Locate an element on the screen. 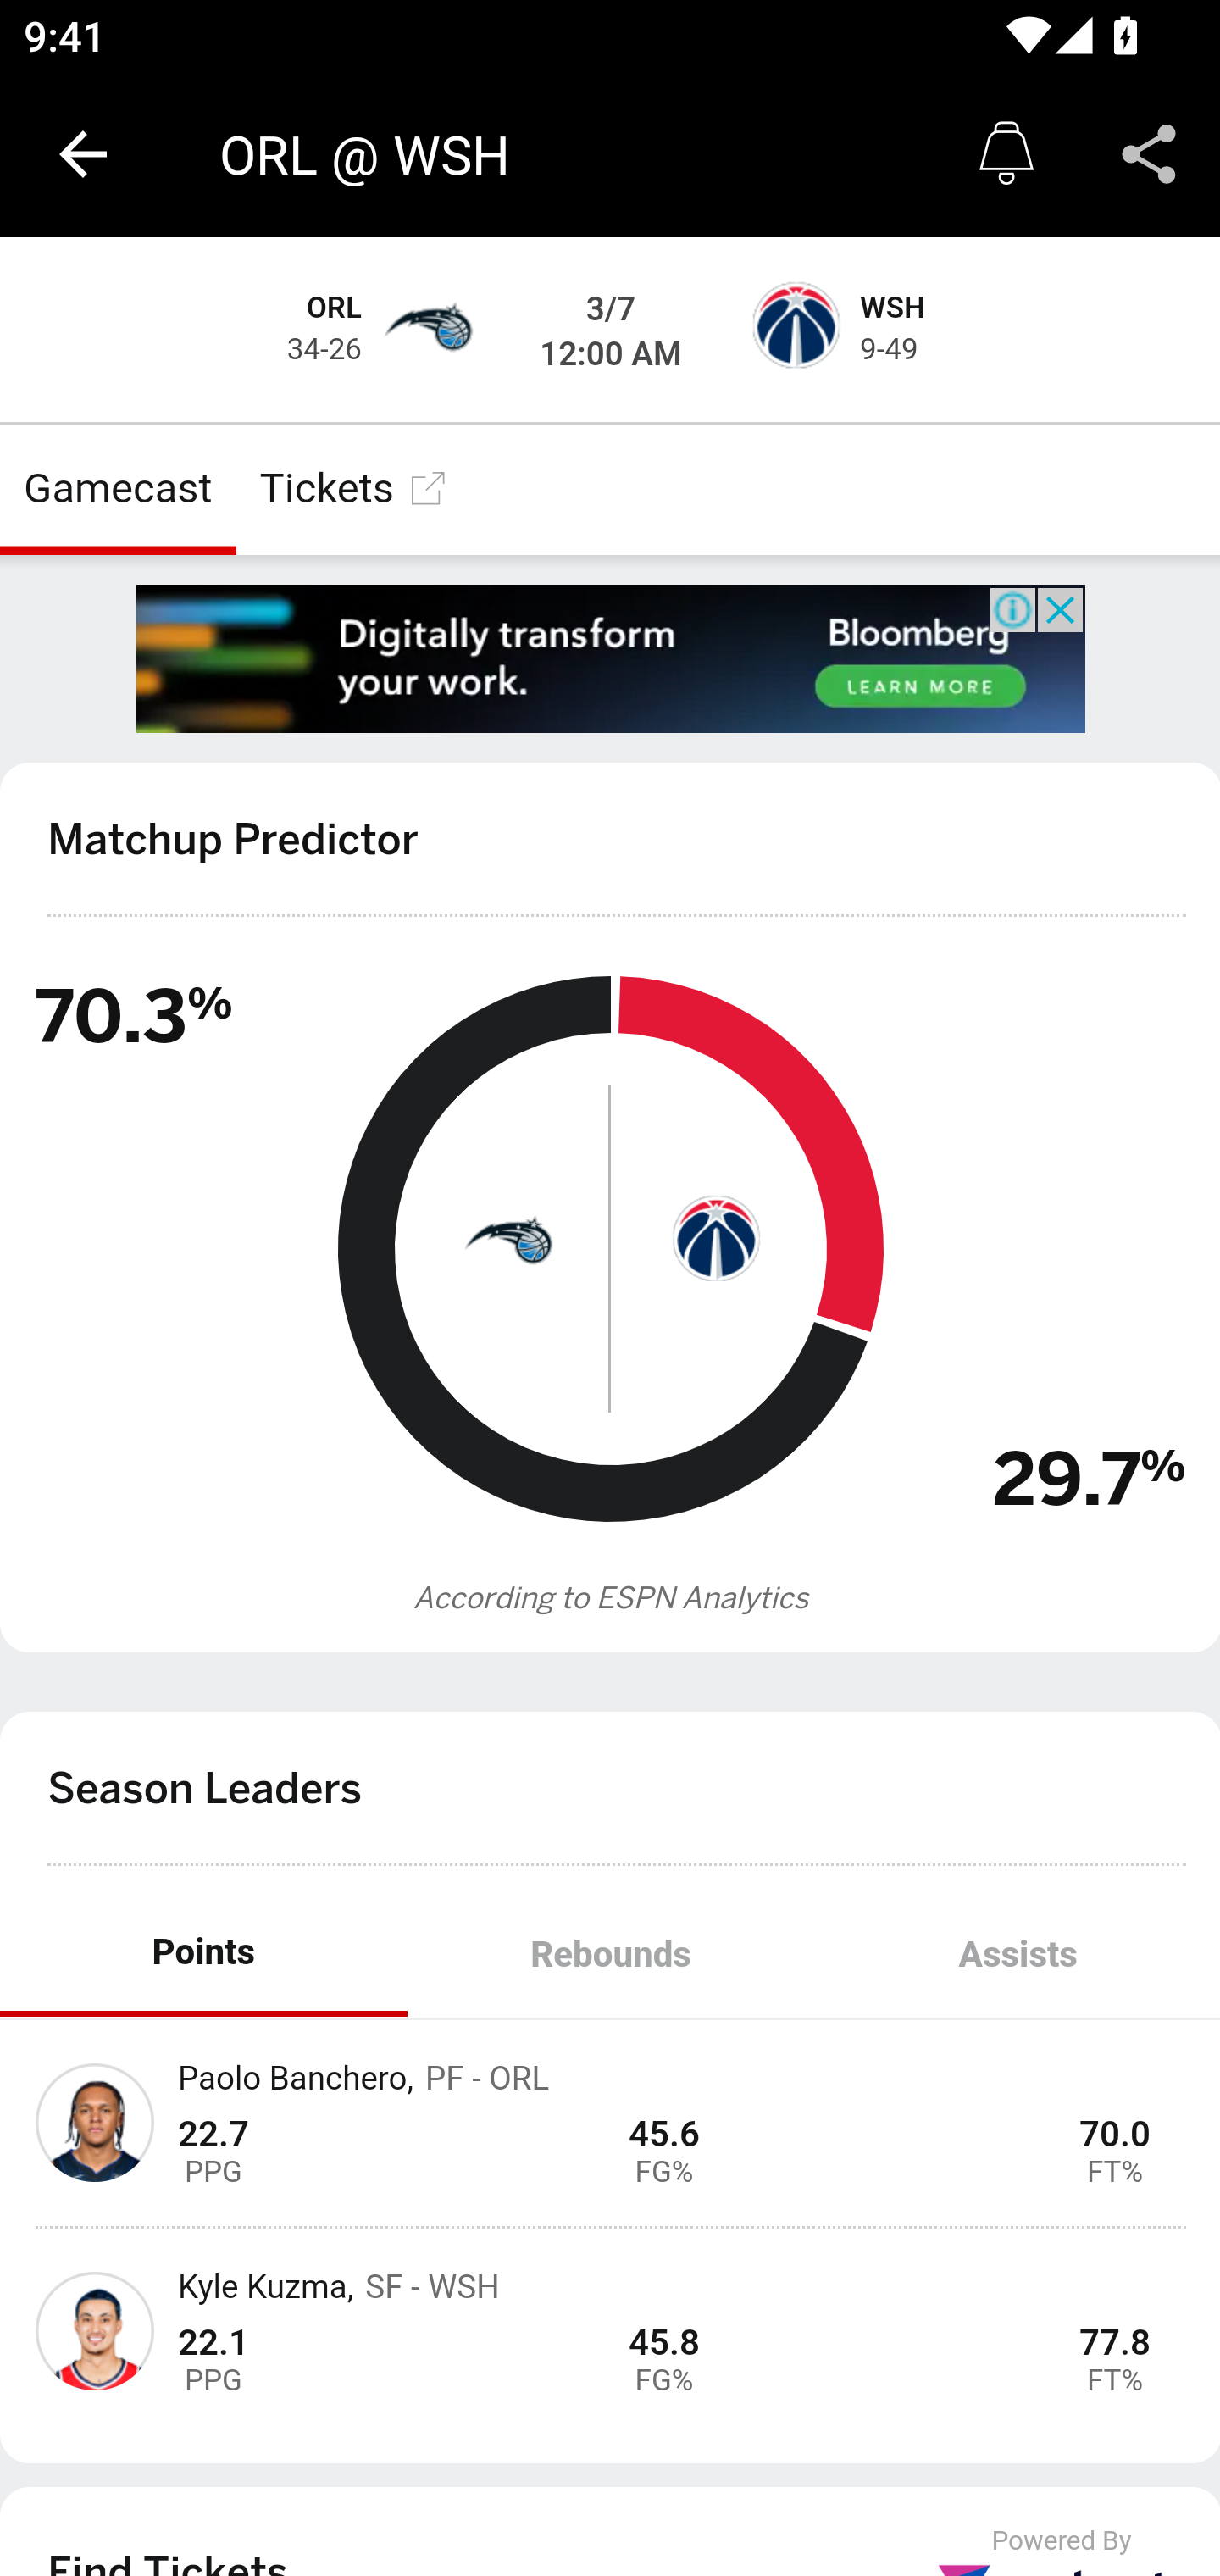 The height and width of the screenshot is (2576, 1220). Washington Wizards is located at coordinates (713, 1237).